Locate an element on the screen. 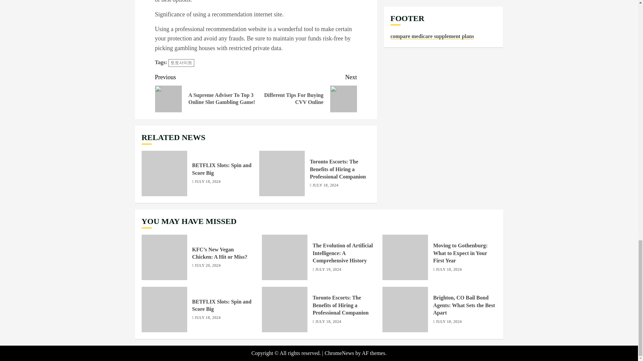 This screenshot has height=361, width=643. Moving to Gothenburg: What to Expect in Your First Year is located at coordinates (306, 92).